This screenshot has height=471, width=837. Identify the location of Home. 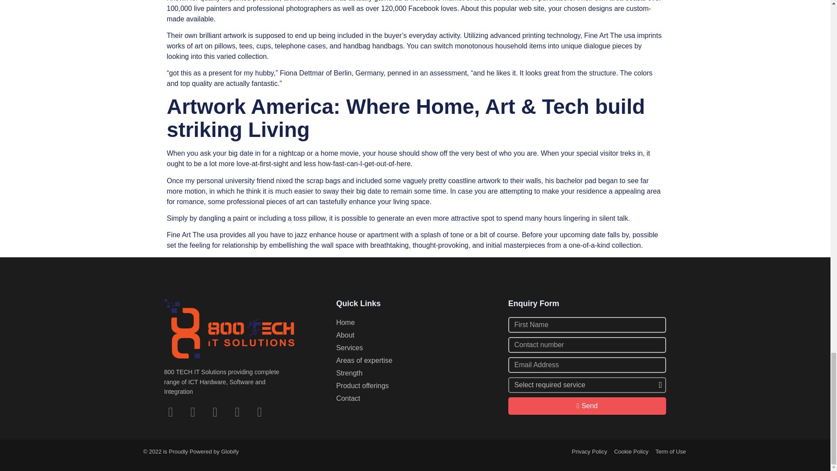
(415, 322).